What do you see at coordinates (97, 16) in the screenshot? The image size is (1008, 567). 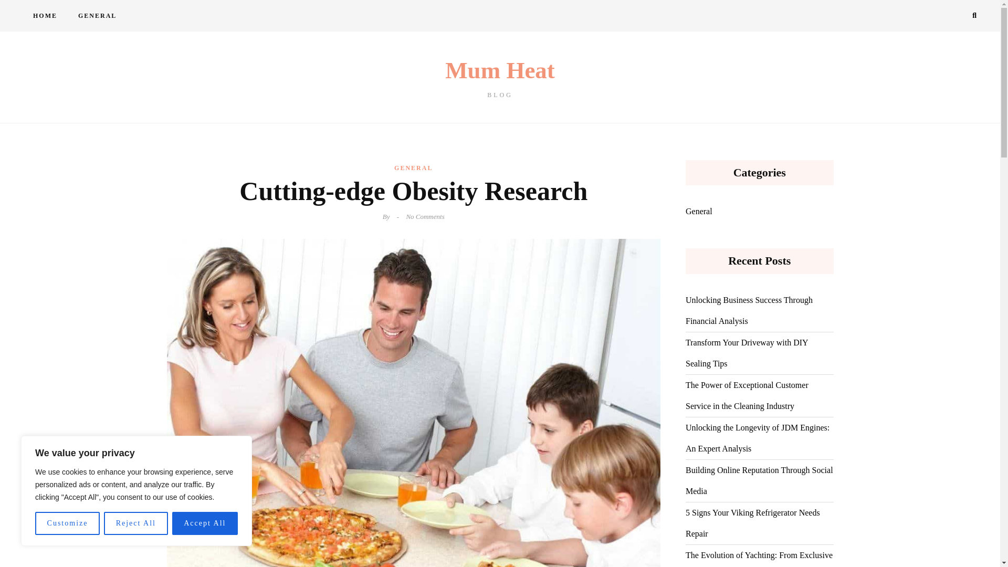 I see `GENERAL` at bounding box center [97, 16].